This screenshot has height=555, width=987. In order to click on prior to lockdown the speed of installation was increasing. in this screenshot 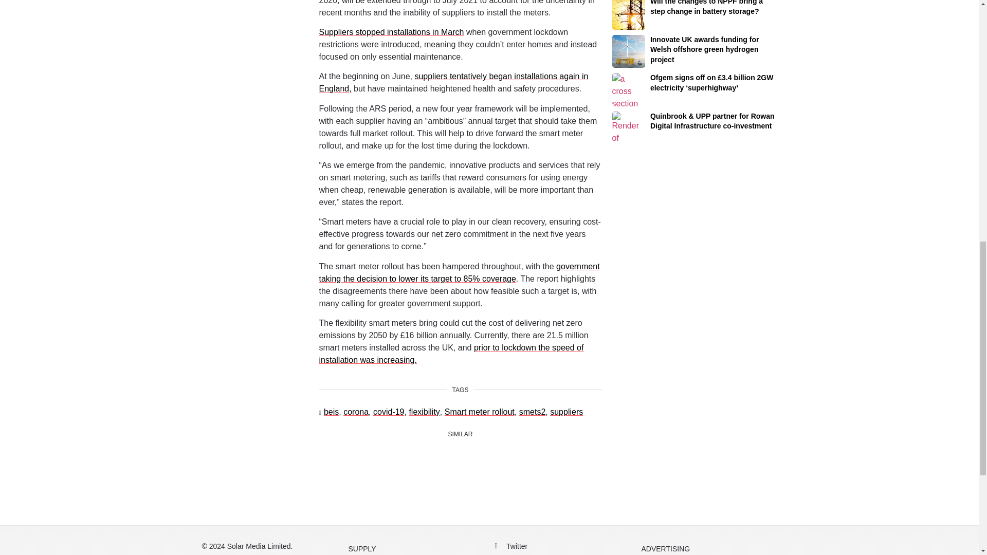, I will do `click(451, 354)`.